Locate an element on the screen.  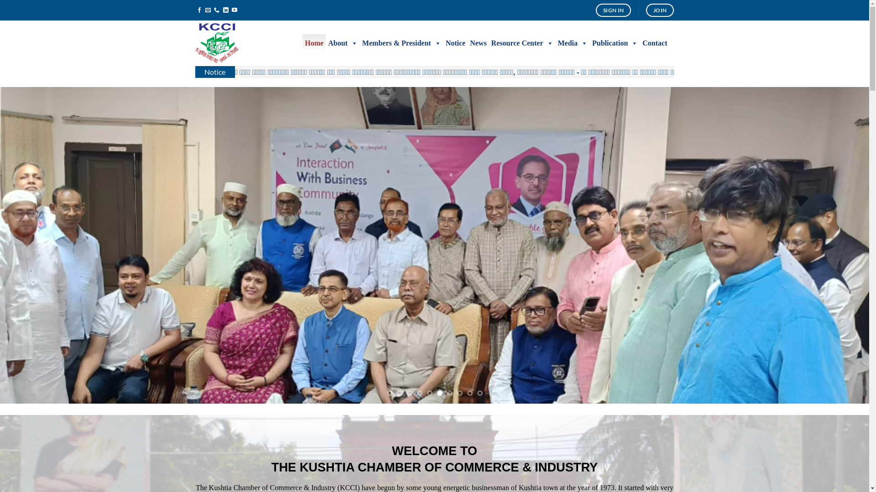
JOIN is located at coordinates (660, 10).